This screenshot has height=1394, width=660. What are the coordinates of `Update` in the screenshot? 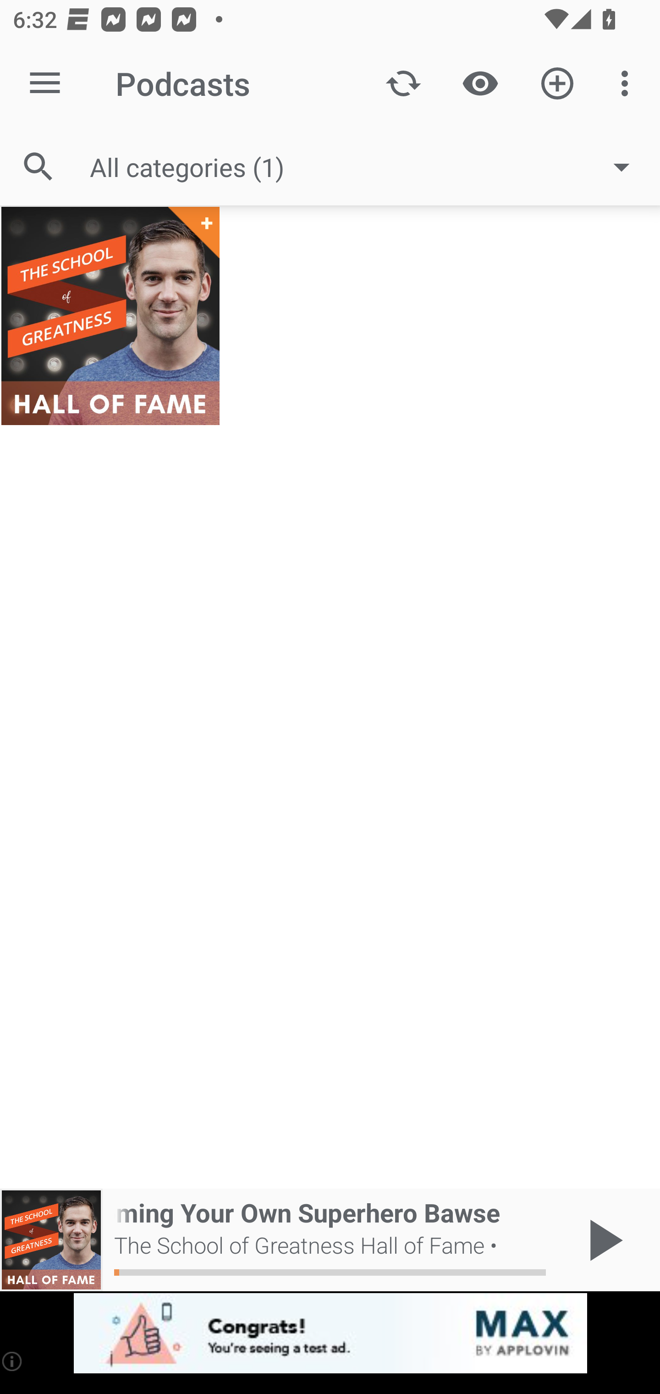 It's located at (403, 83).